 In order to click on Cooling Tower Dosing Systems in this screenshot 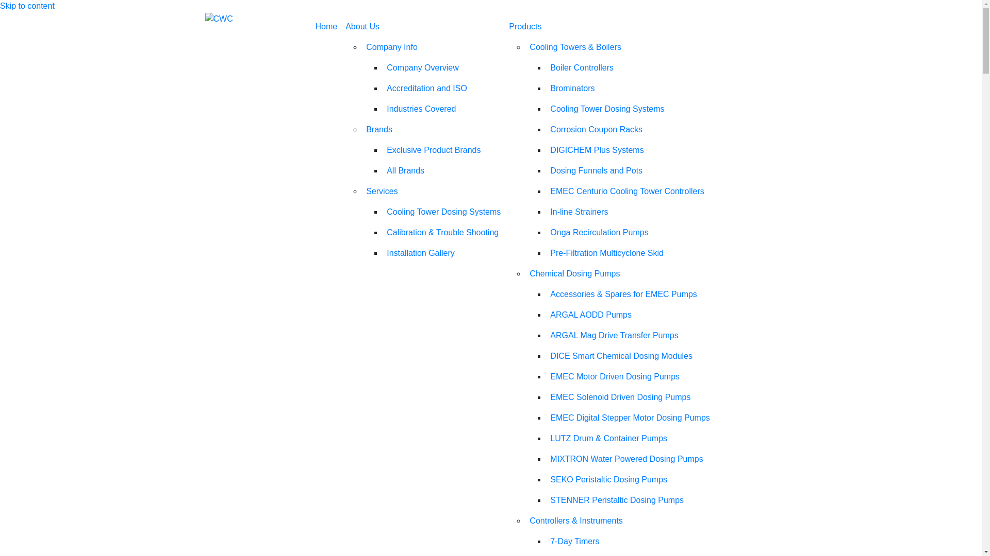, I will do `click(630, 109)`.